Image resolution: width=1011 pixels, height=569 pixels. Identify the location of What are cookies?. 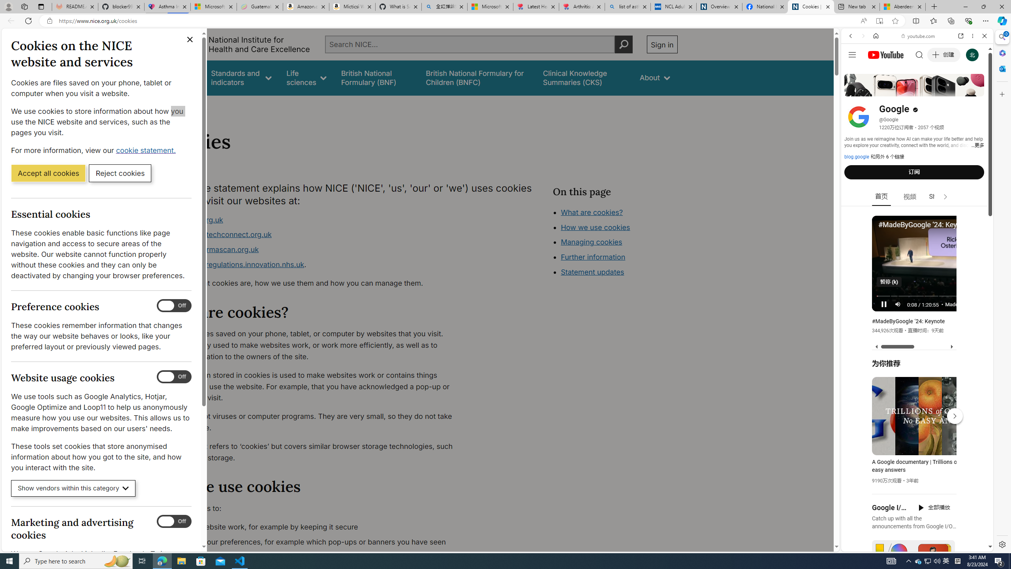
(592, 212).